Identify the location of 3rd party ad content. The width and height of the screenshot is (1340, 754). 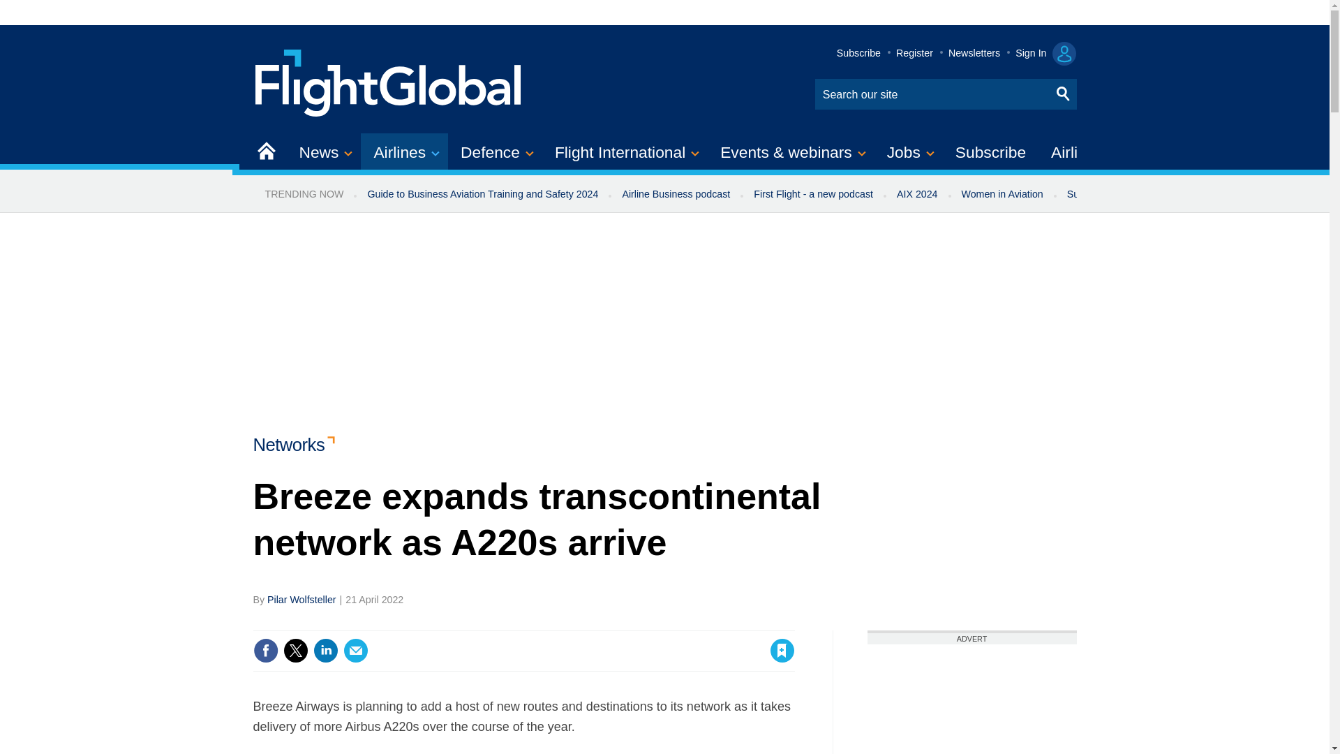
(971, 700).